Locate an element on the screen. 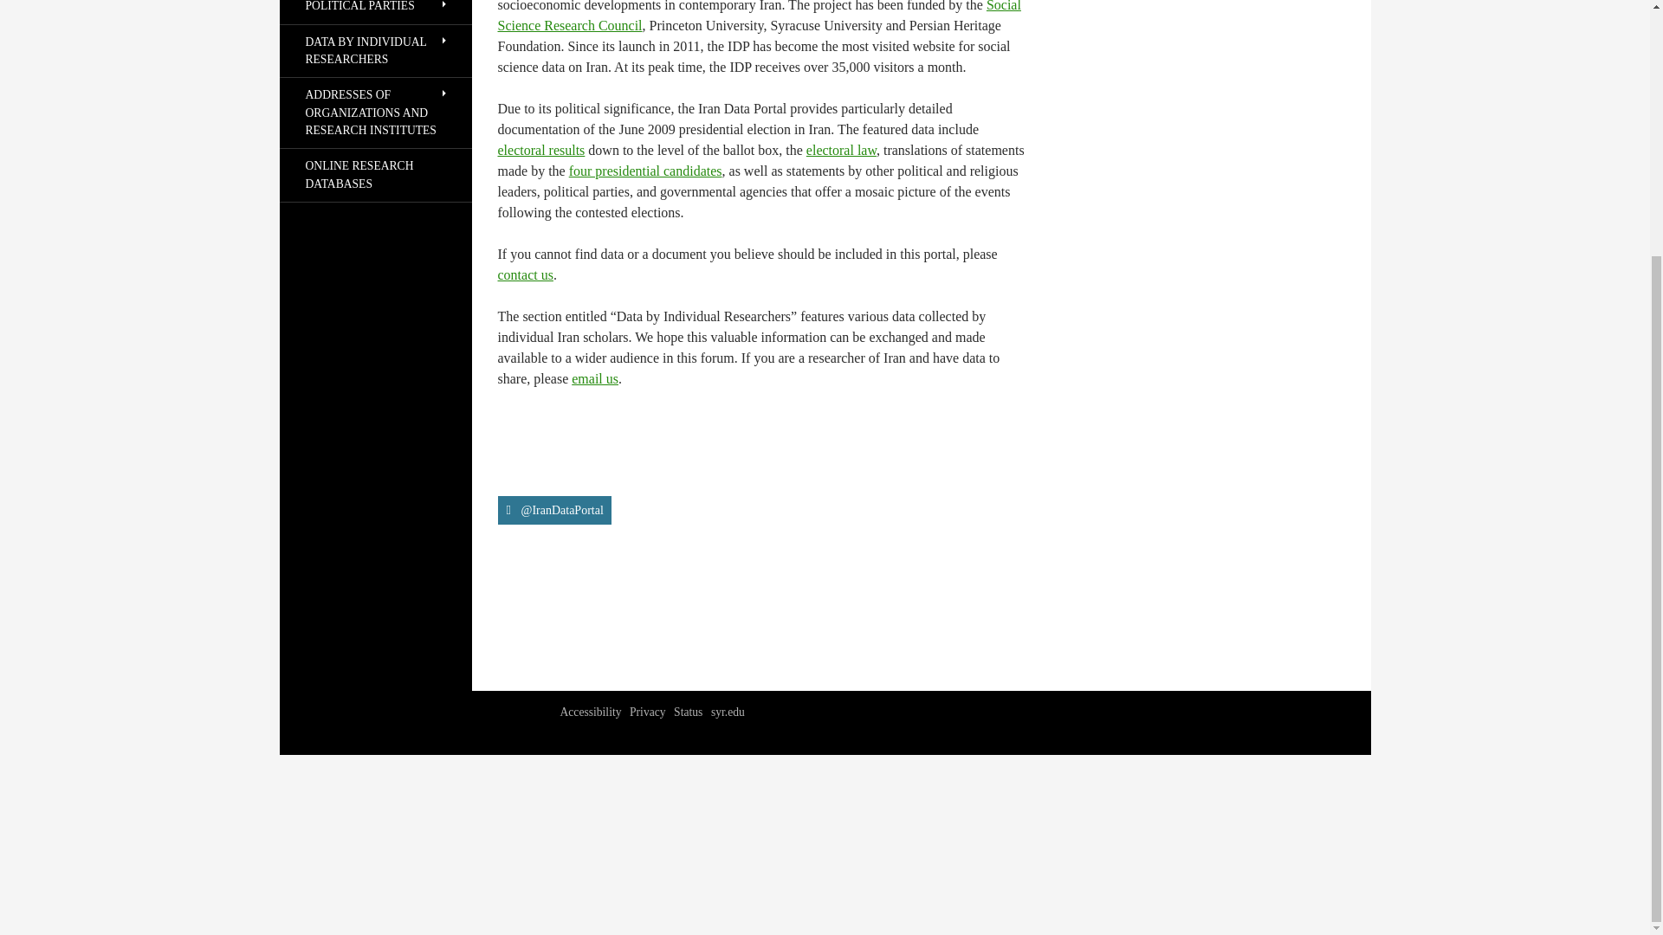  four presidential candidates is located at coordinates (644, 171).